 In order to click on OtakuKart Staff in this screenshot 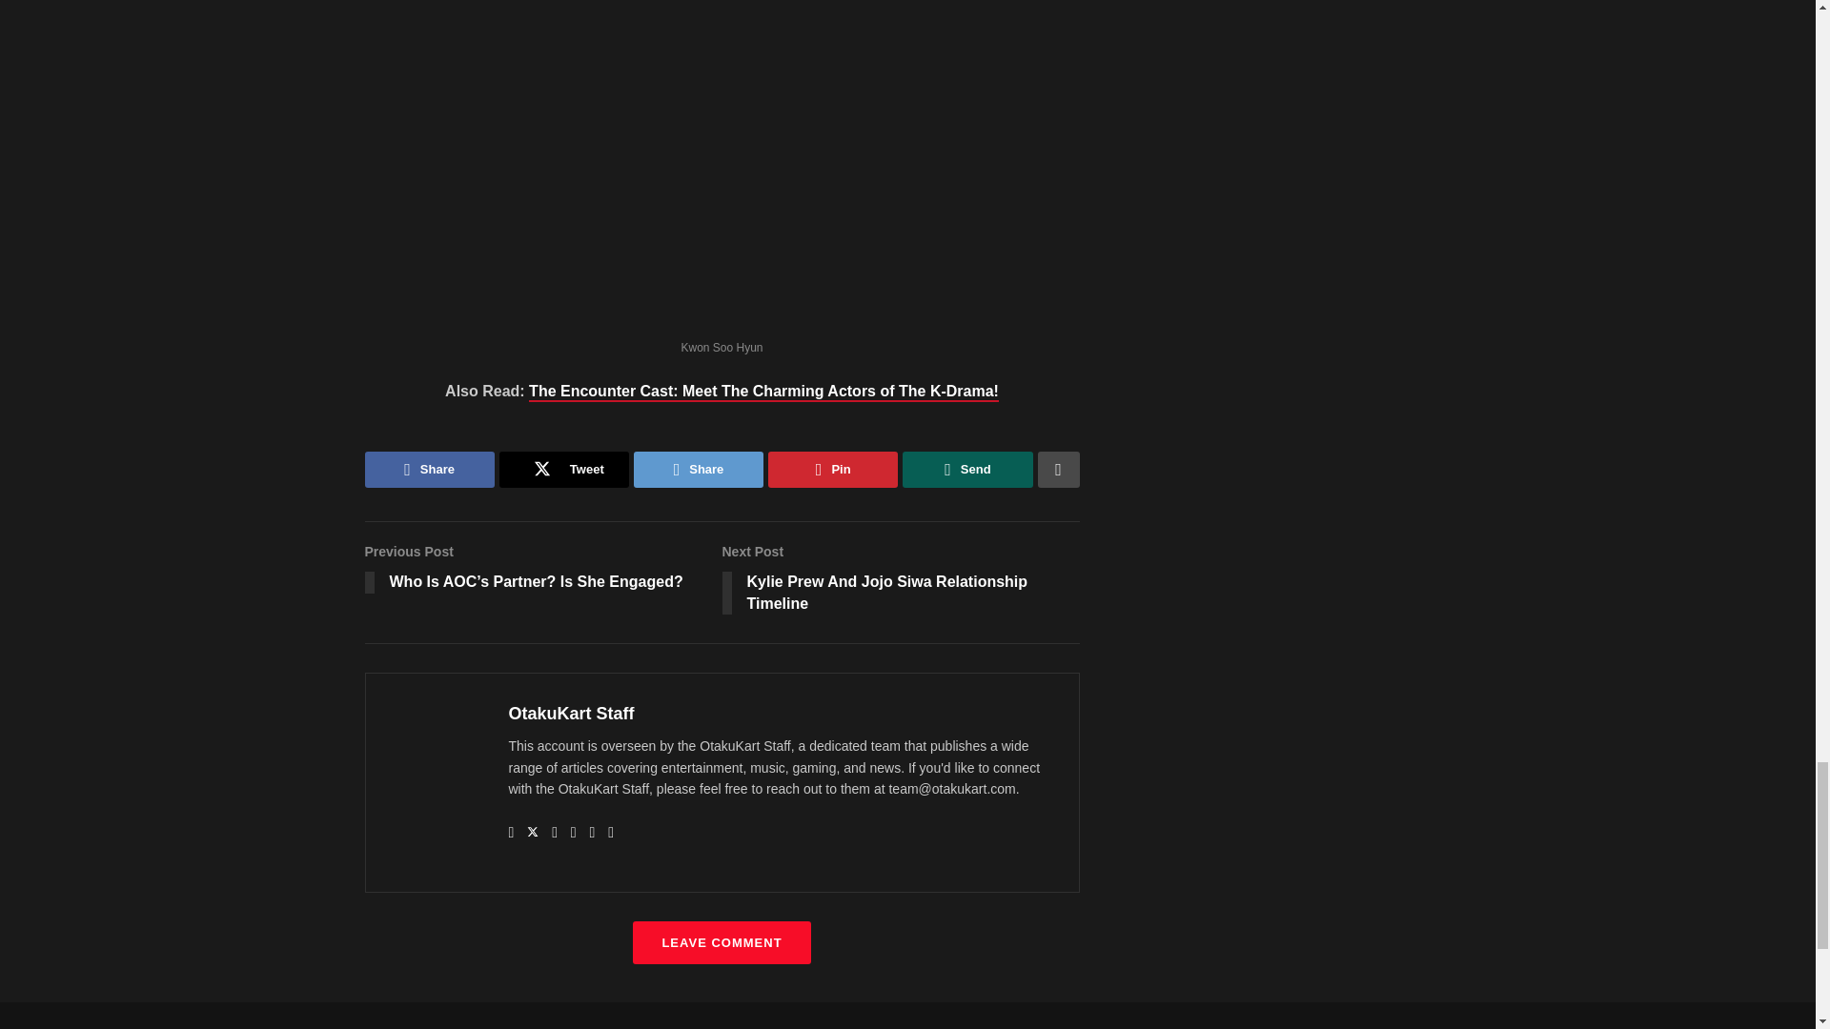, I will do `click(763, 393)`.